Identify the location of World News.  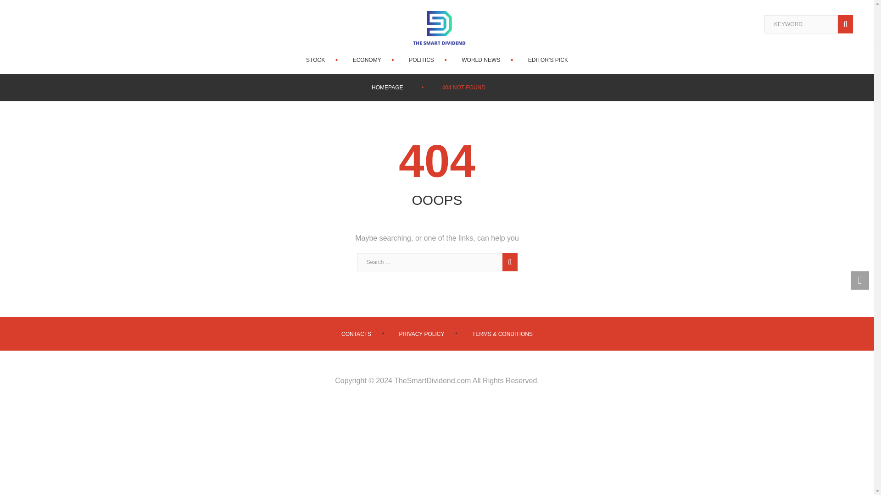
(481, 60).